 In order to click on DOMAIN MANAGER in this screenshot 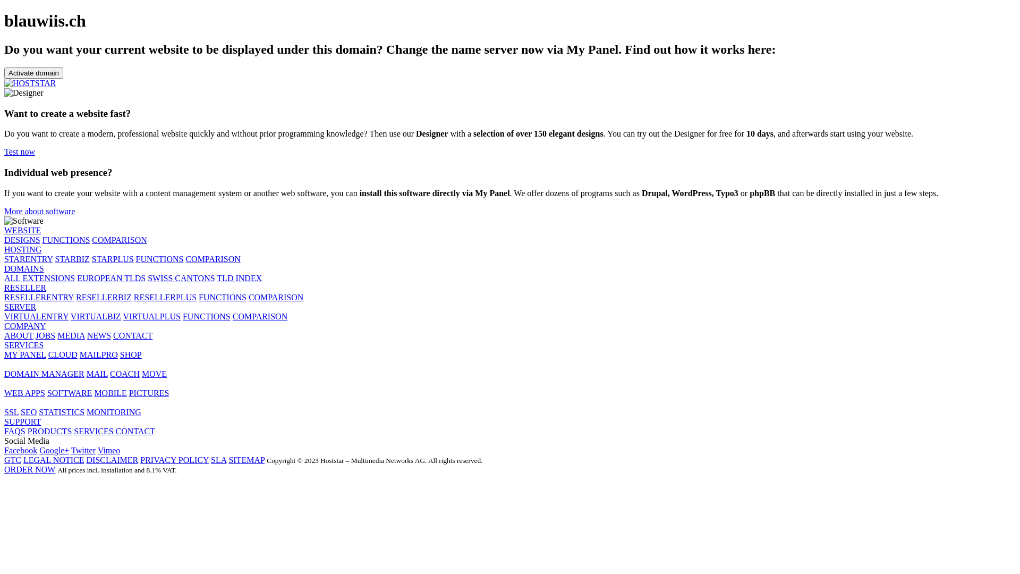, I will do `click(45, 374)`.